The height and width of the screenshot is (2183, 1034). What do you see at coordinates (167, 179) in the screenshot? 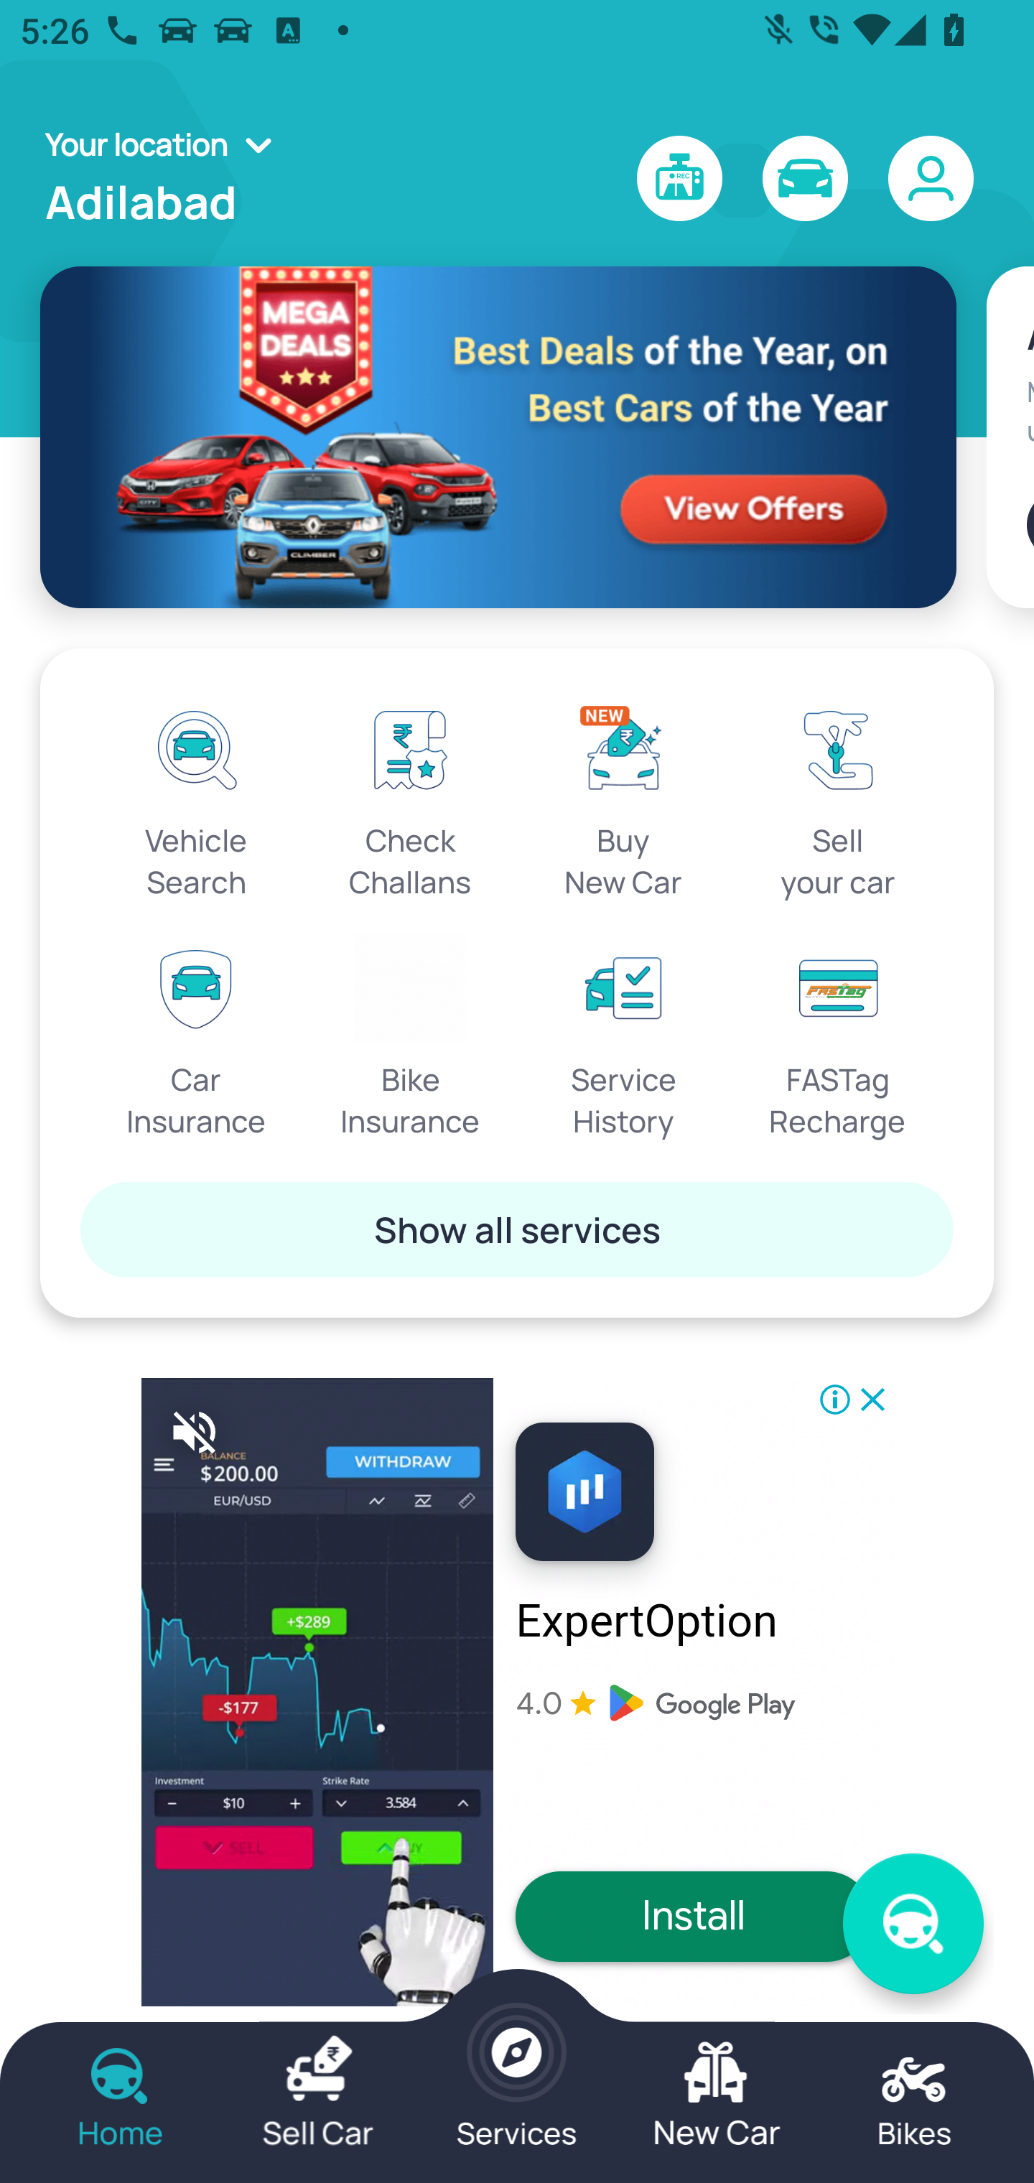
I see `Your location Adilabad` at bounding box center [167, 179].